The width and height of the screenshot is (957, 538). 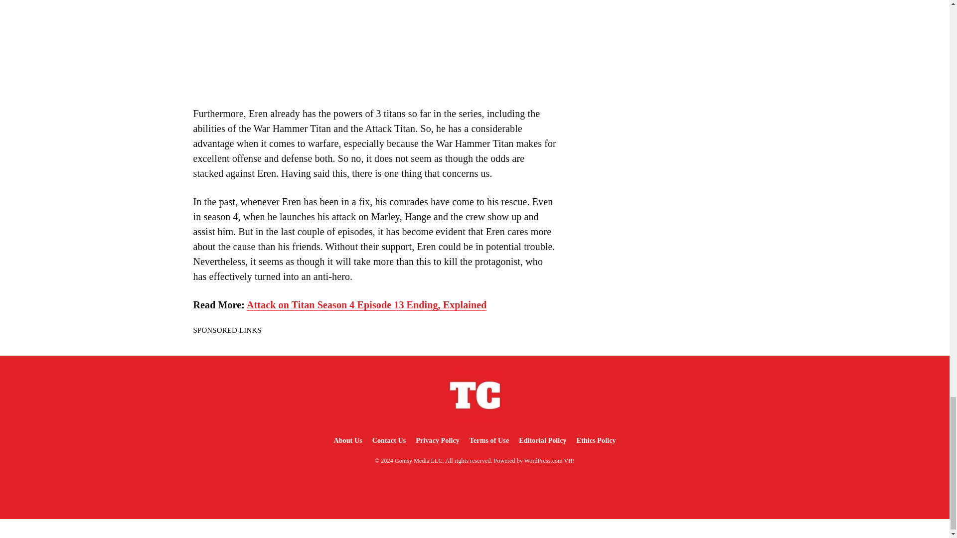 I want to click on Privacy Policy, so click(x=437, y=440).